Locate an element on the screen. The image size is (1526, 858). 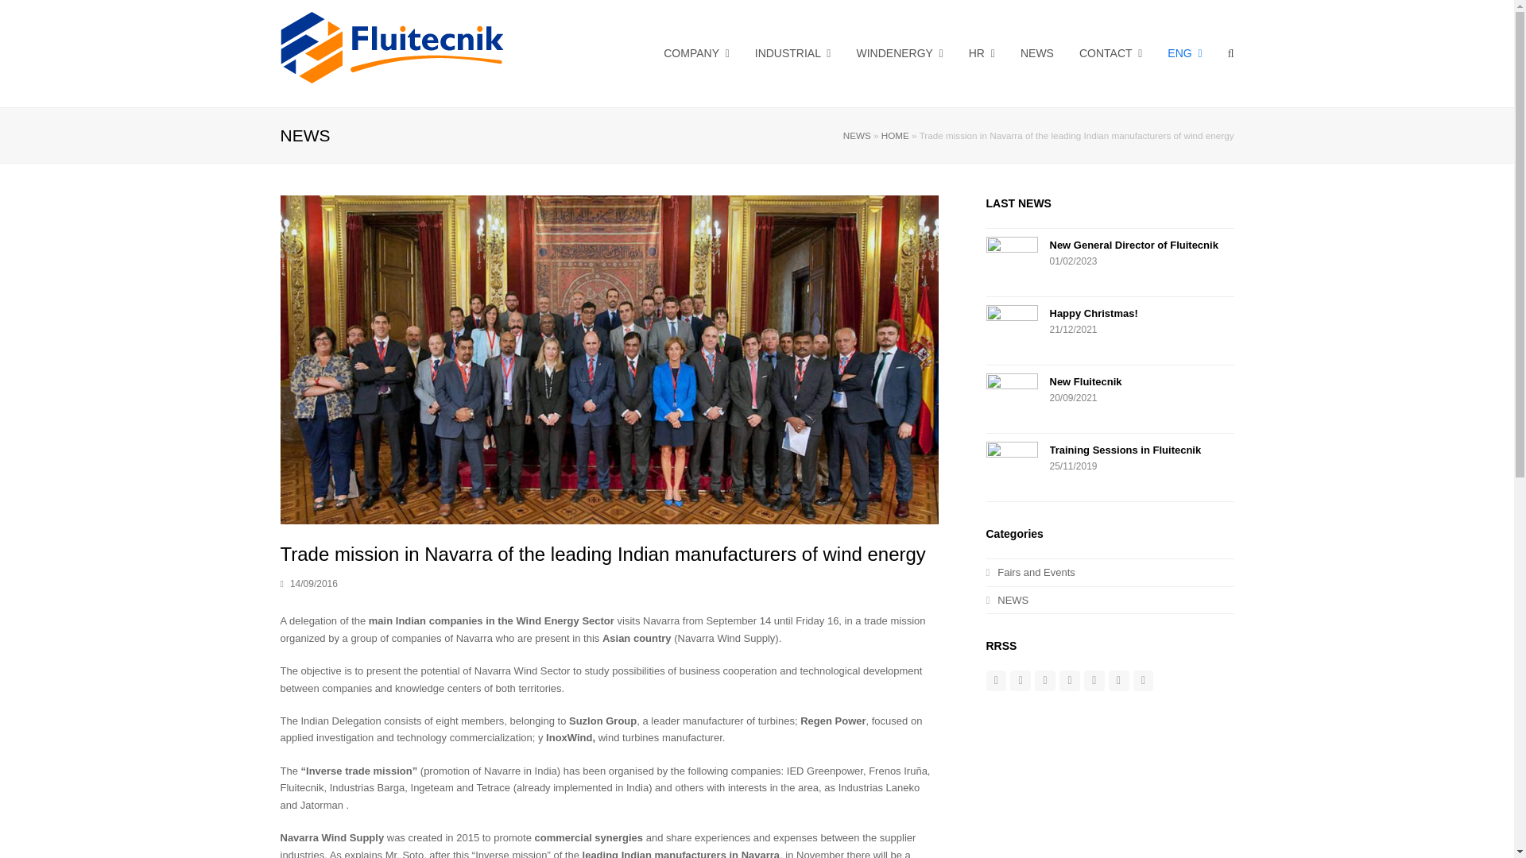
Youtube is located at coordinates (1143, 680).